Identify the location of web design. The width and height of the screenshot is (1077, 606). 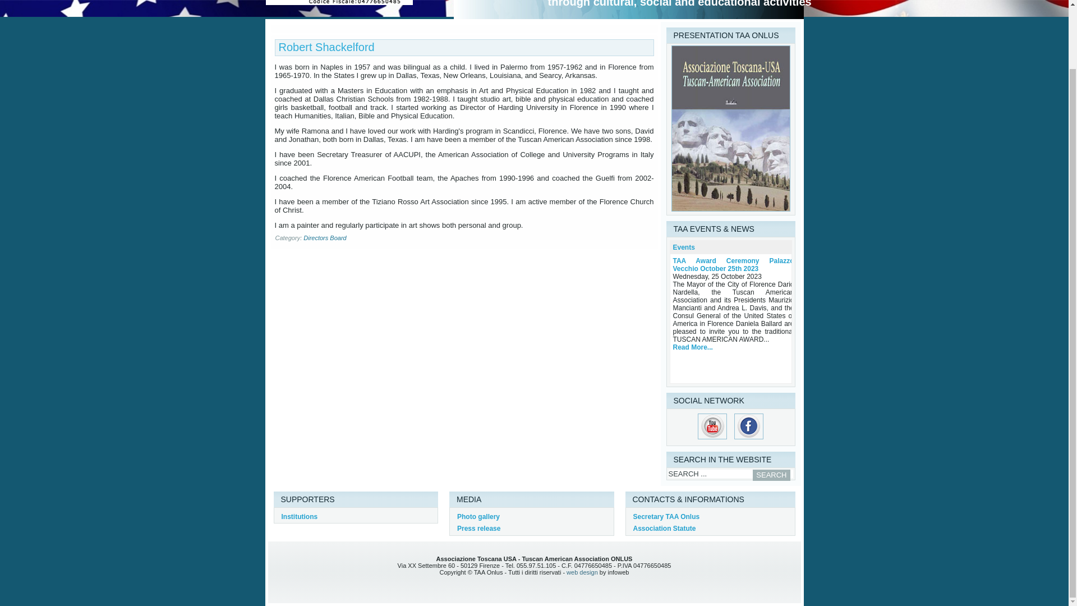
(582, 572).